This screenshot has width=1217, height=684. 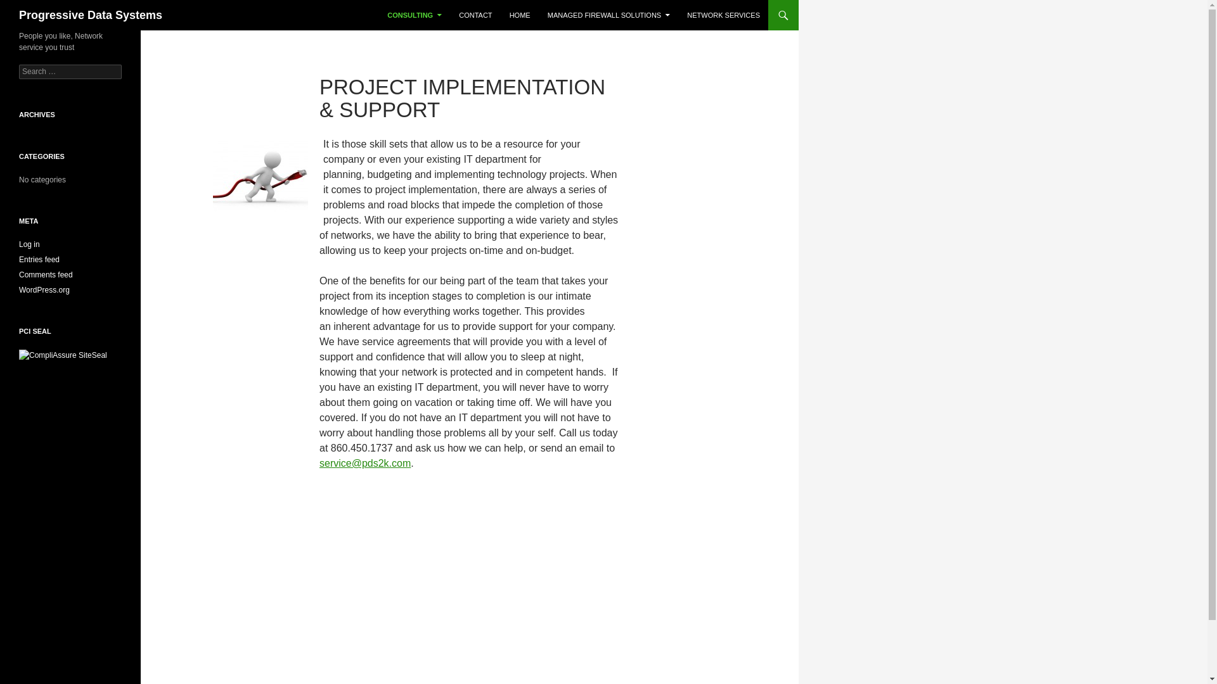 What do you see at coordinates (723, 15) in the screenshot?
I see `NETWORK SERVICES` at bounding box center [723, 15].